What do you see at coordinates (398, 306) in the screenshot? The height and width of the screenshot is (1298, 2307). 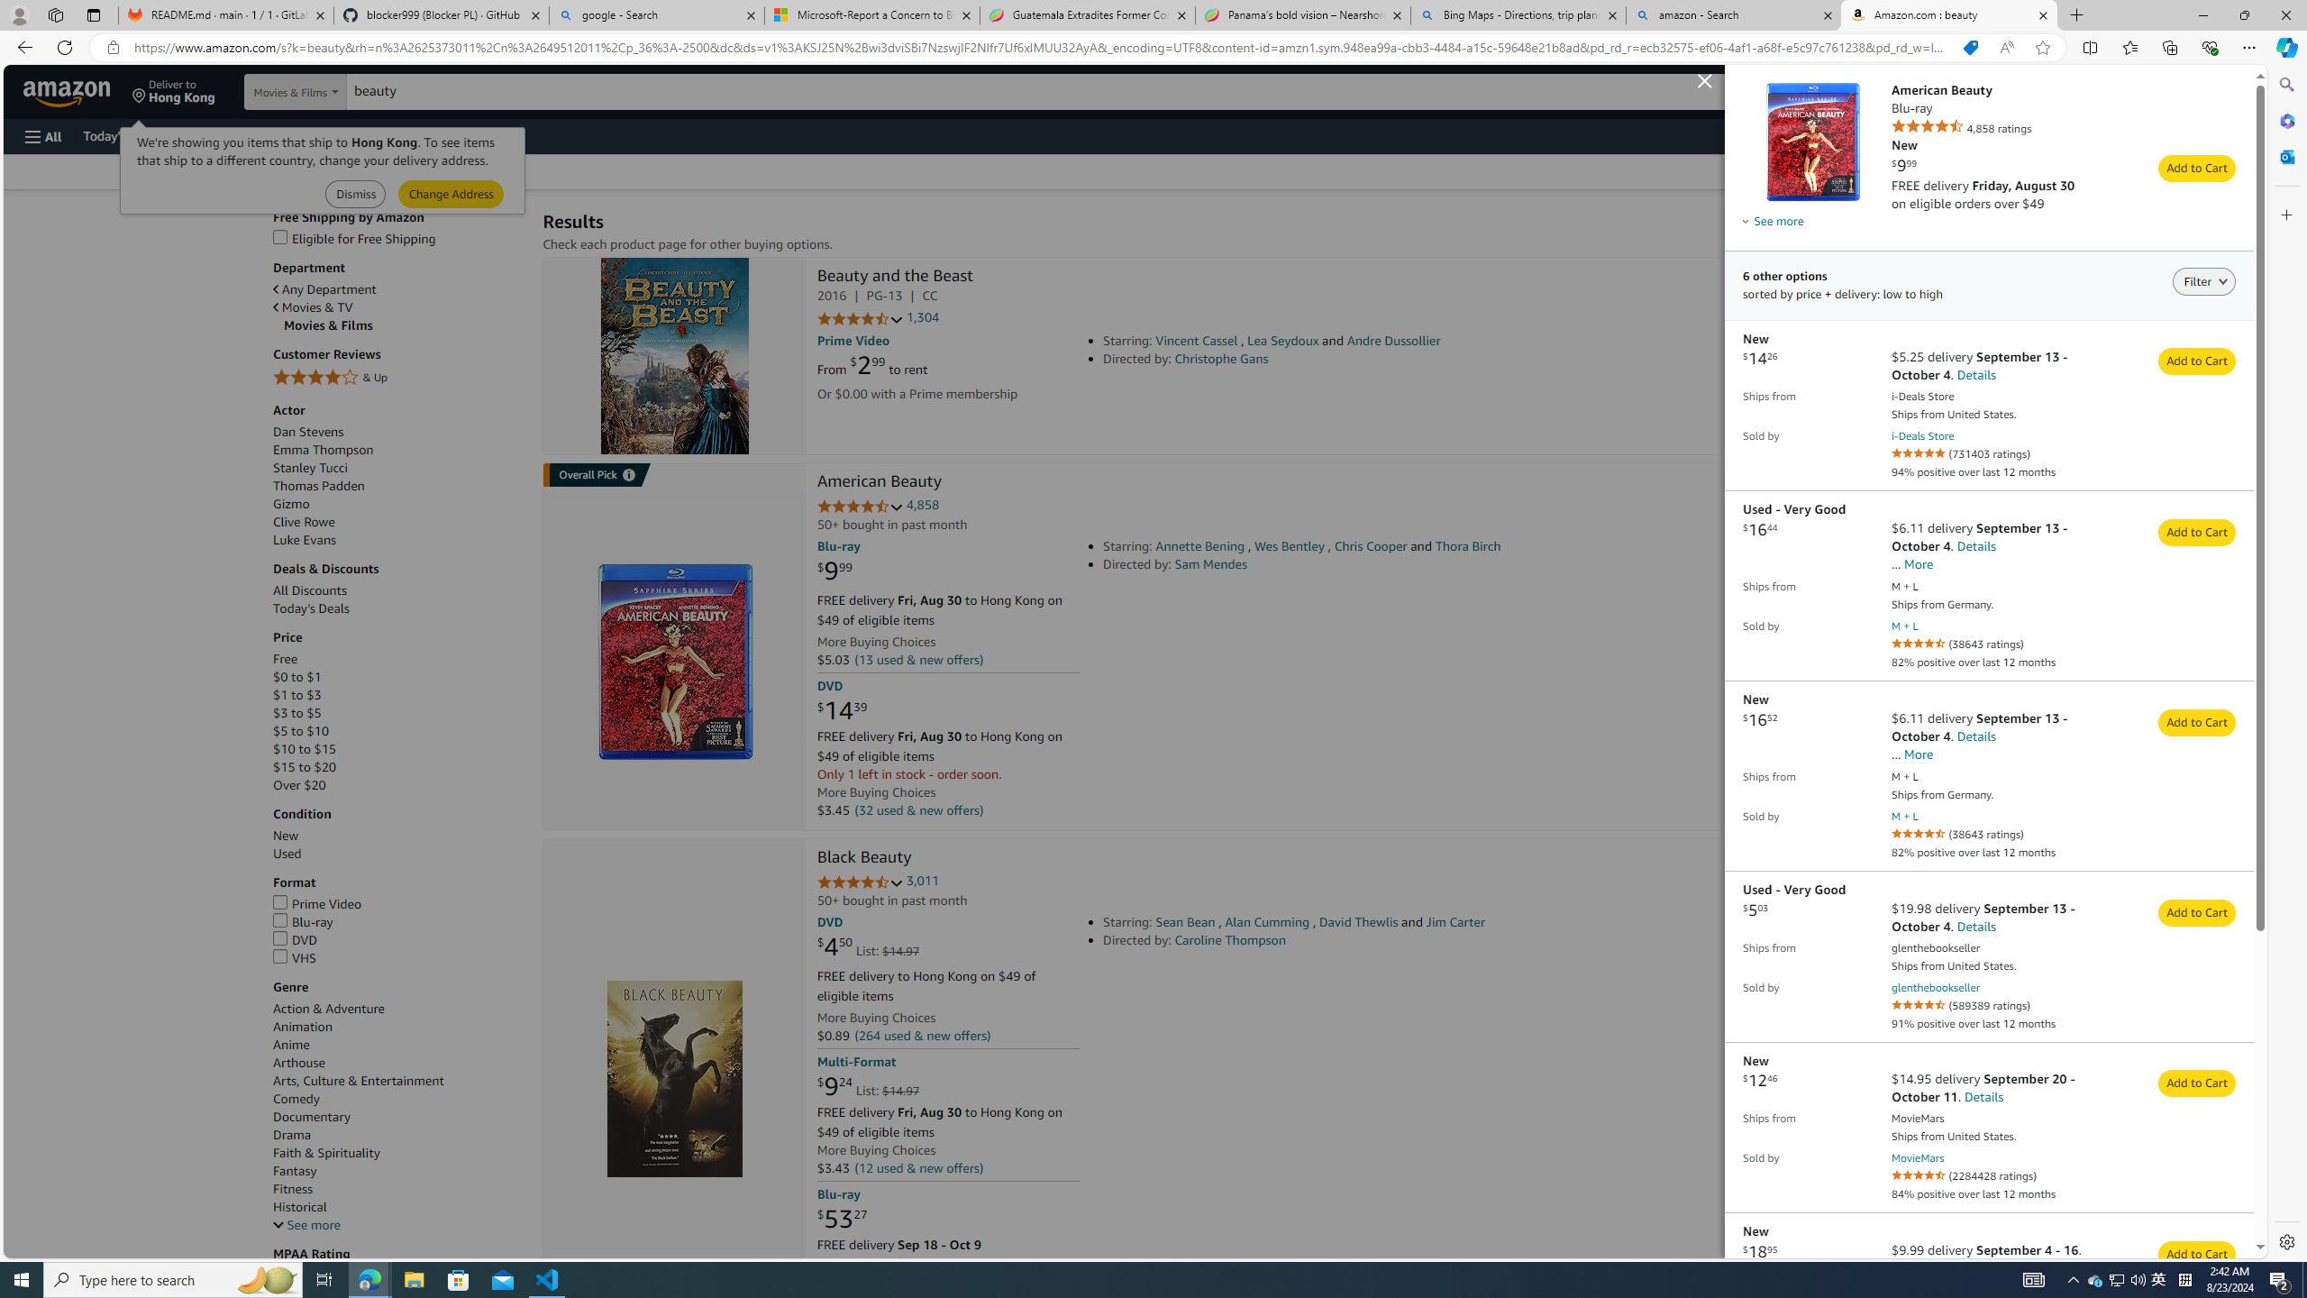 I see `Movies & TV` at bounding box center [398, 306].